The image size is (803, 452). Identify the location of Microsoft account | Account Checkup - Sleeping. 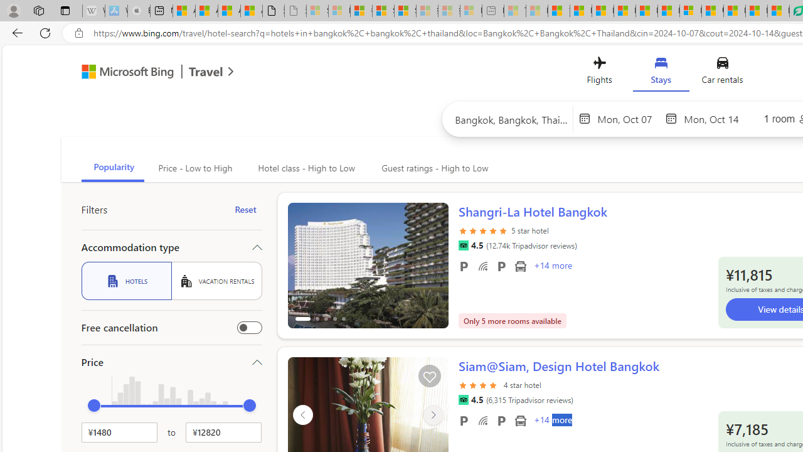
(471, 11).